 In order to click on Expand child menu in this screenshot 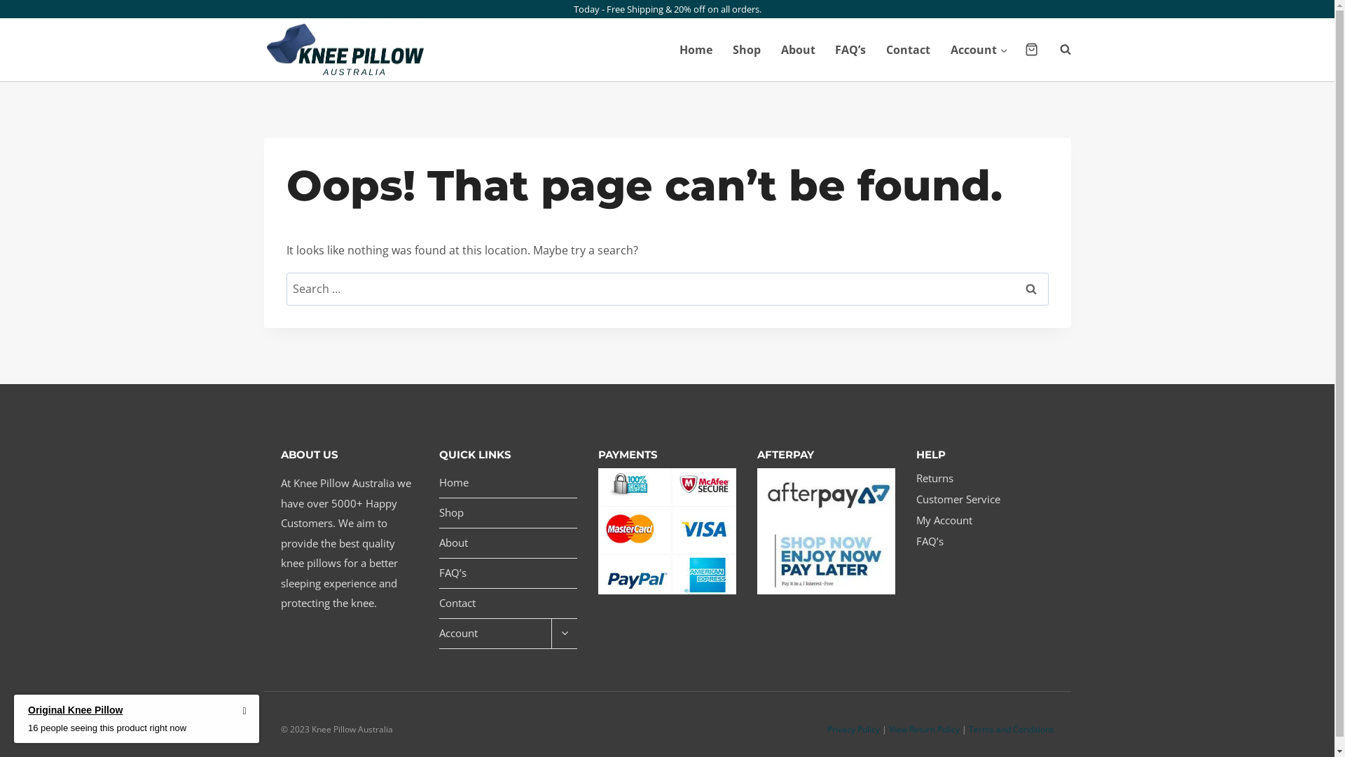, I will do `click(565, 634)`.